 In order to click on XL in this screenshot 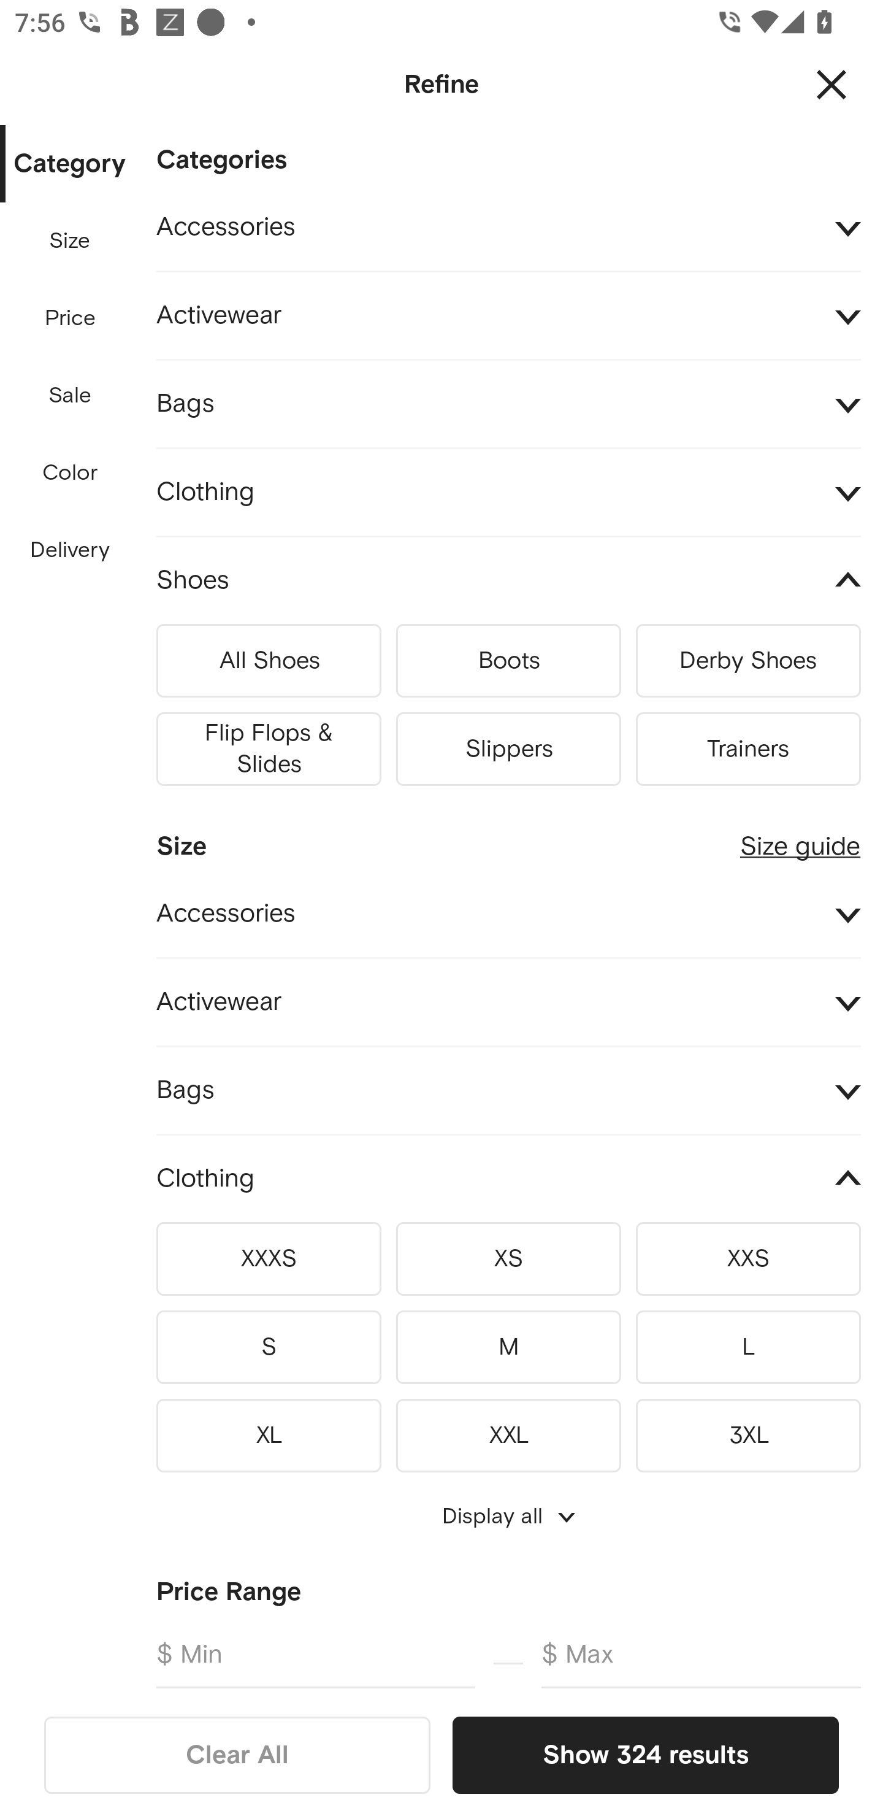, I will do `click(269, 1432)`.